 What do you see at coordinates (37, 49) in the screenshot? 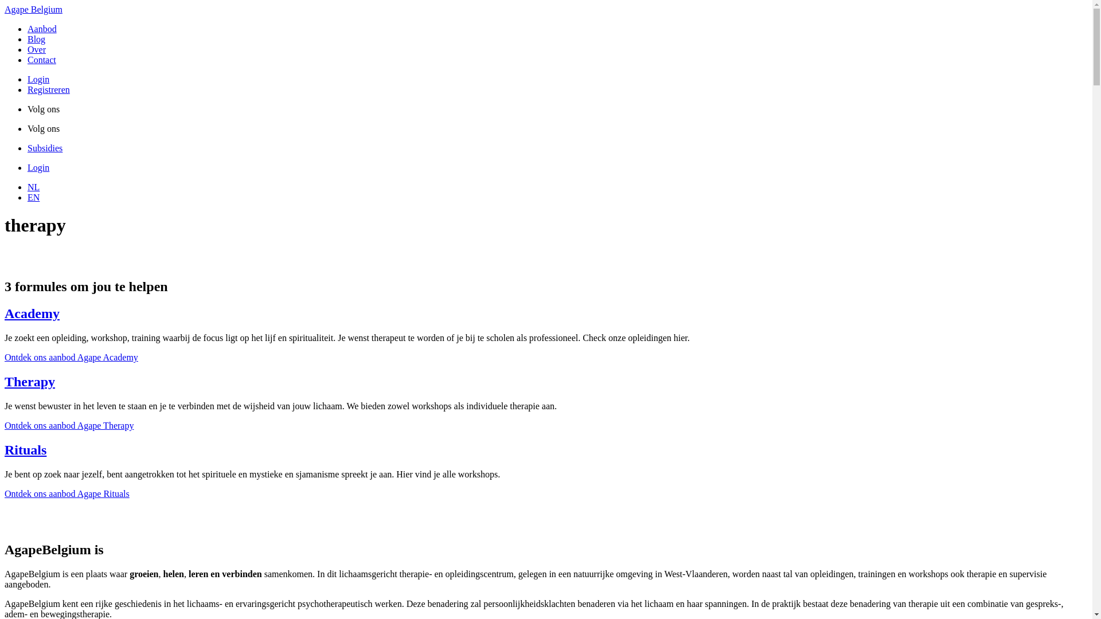
I see `Over` at bounding box center [37, 49].